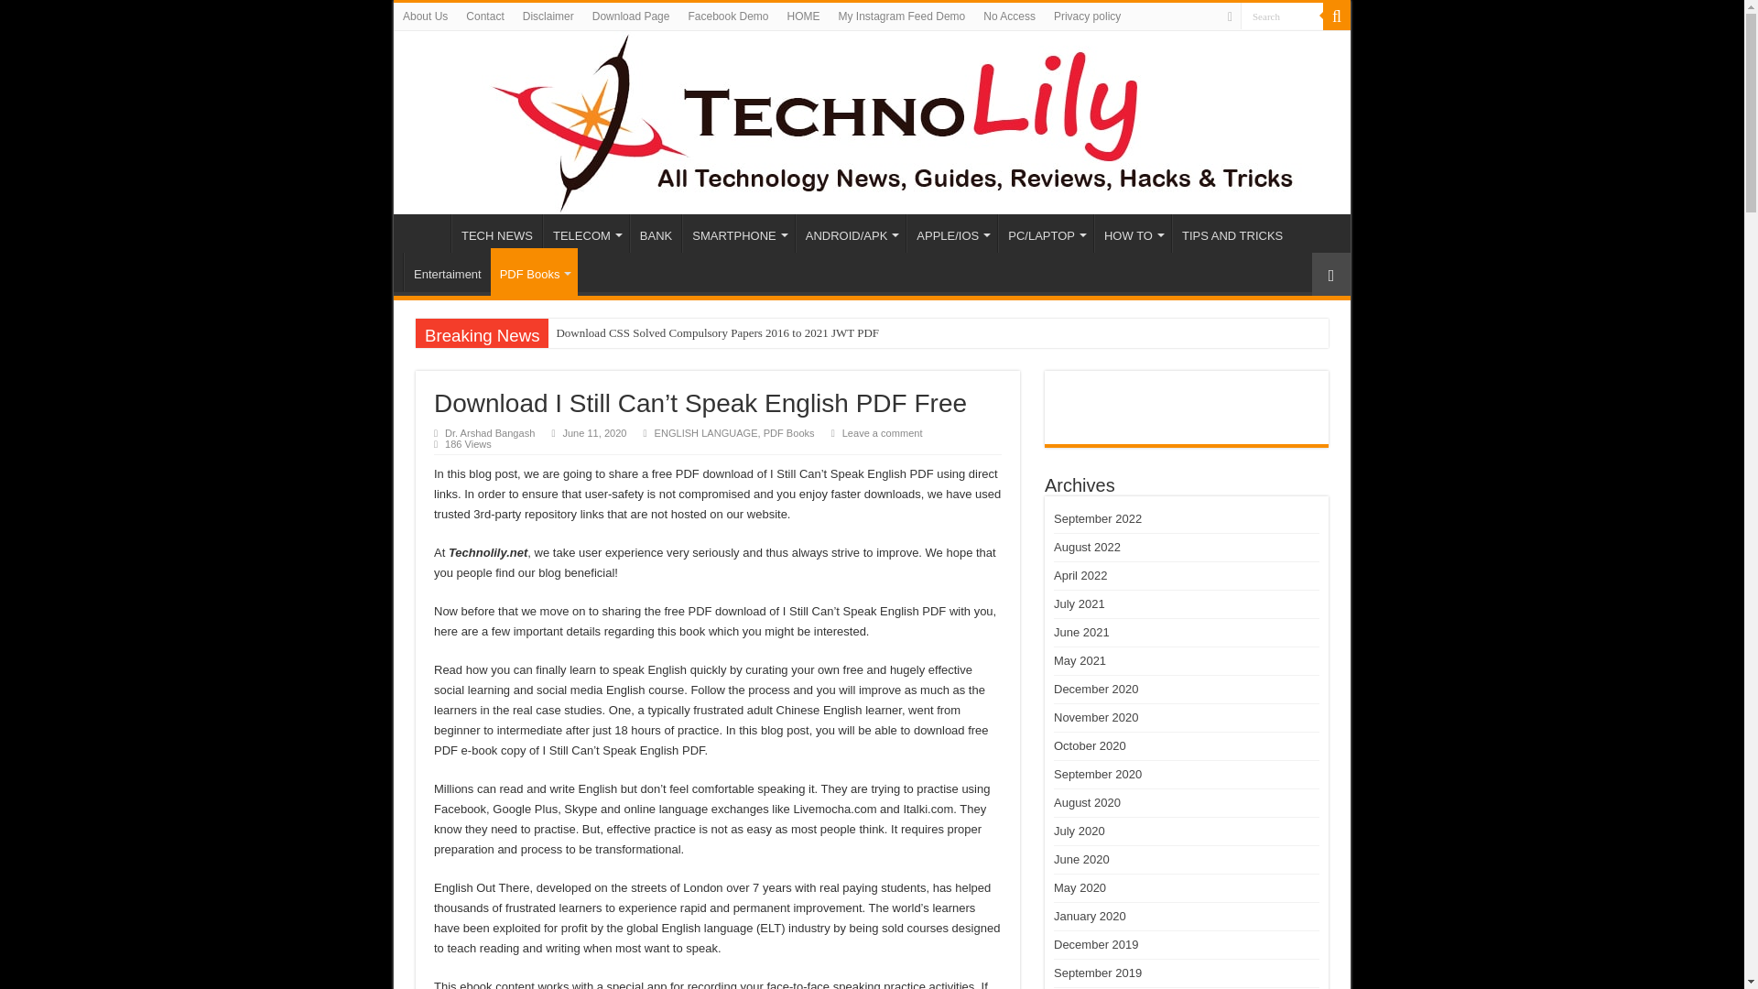 This screenshot has height=989, width=1758. What do you see at coordinates (804, 16) in the screenshot?
I see `HOME` at bounding box center [804, 16].